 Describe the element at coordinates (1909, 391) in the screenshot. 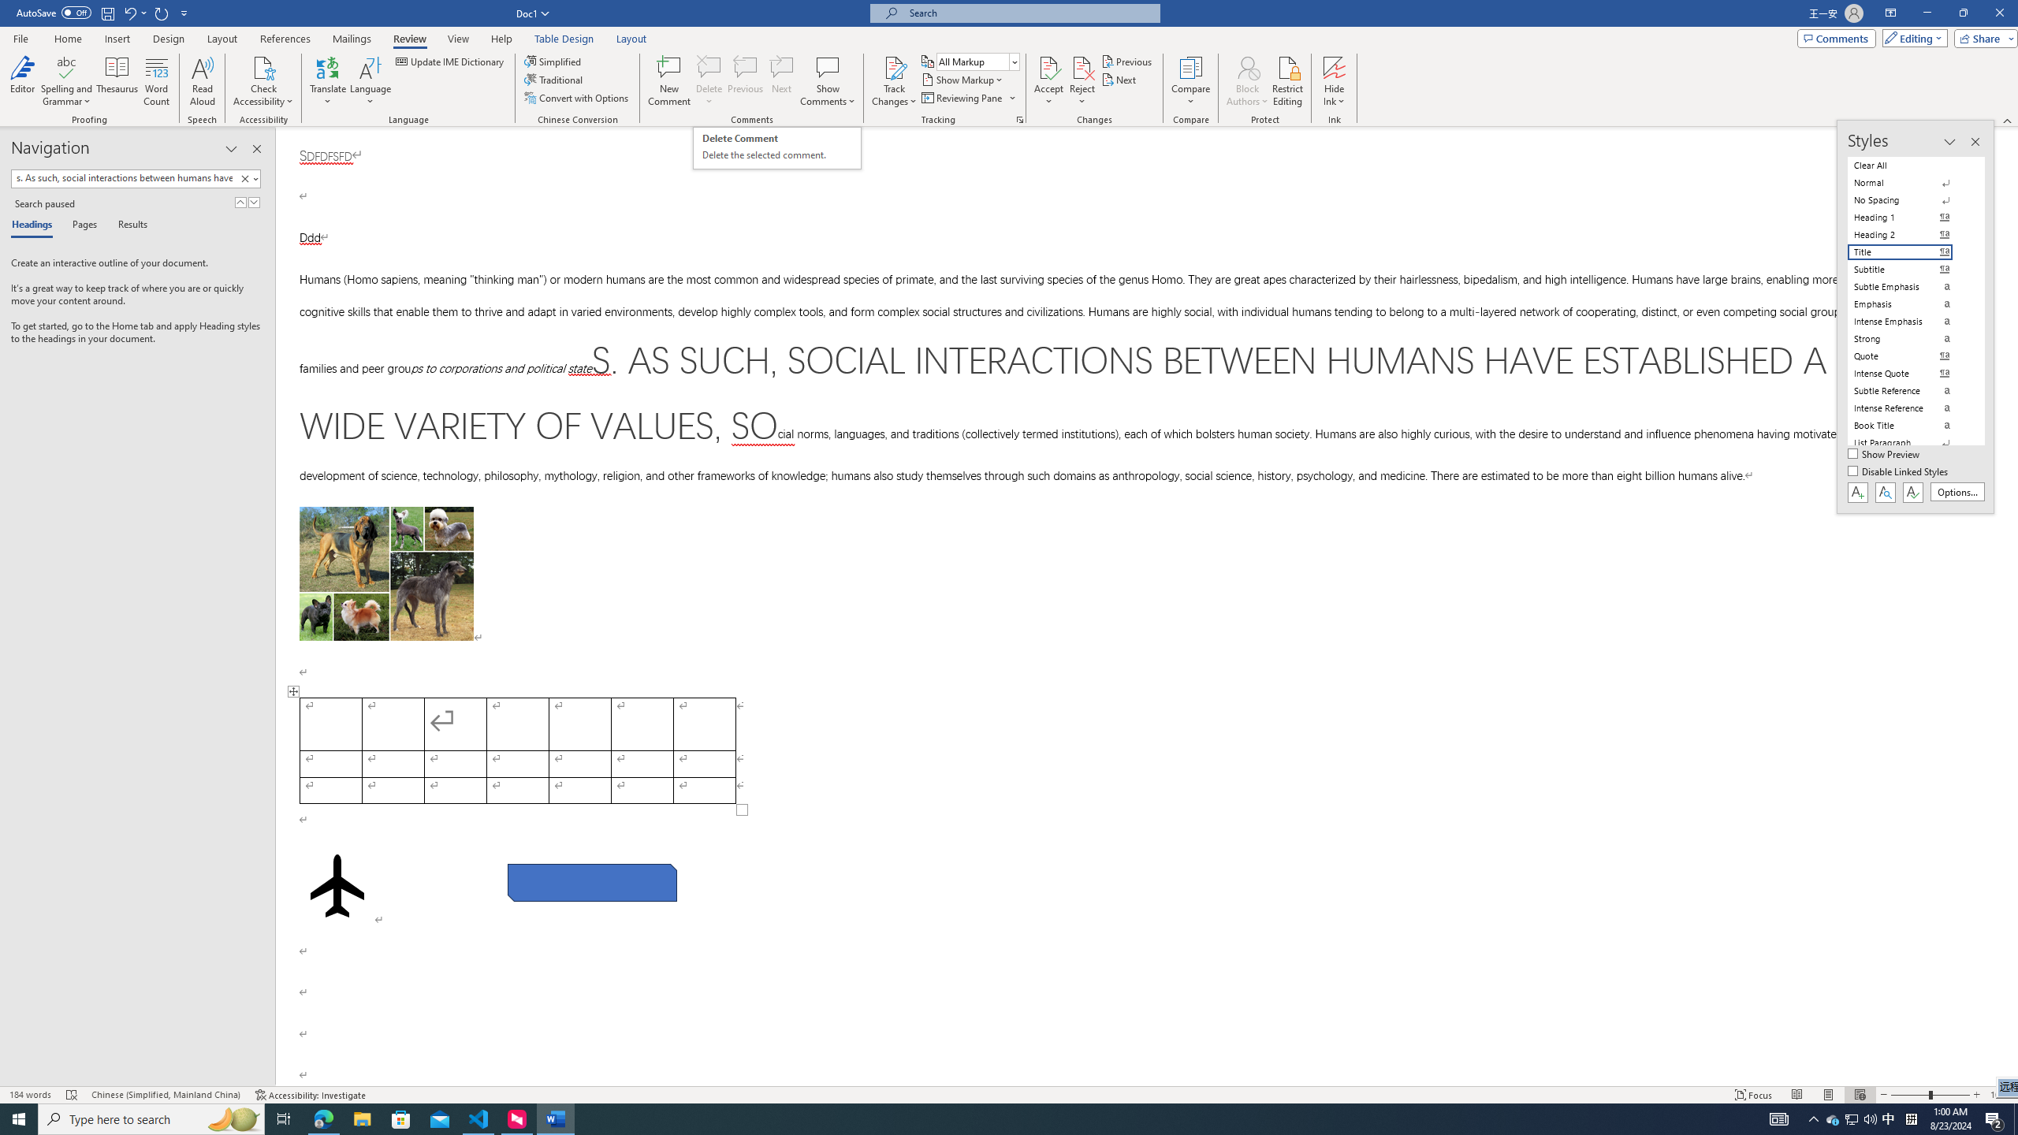

I see `Subtle Reference` at that location.